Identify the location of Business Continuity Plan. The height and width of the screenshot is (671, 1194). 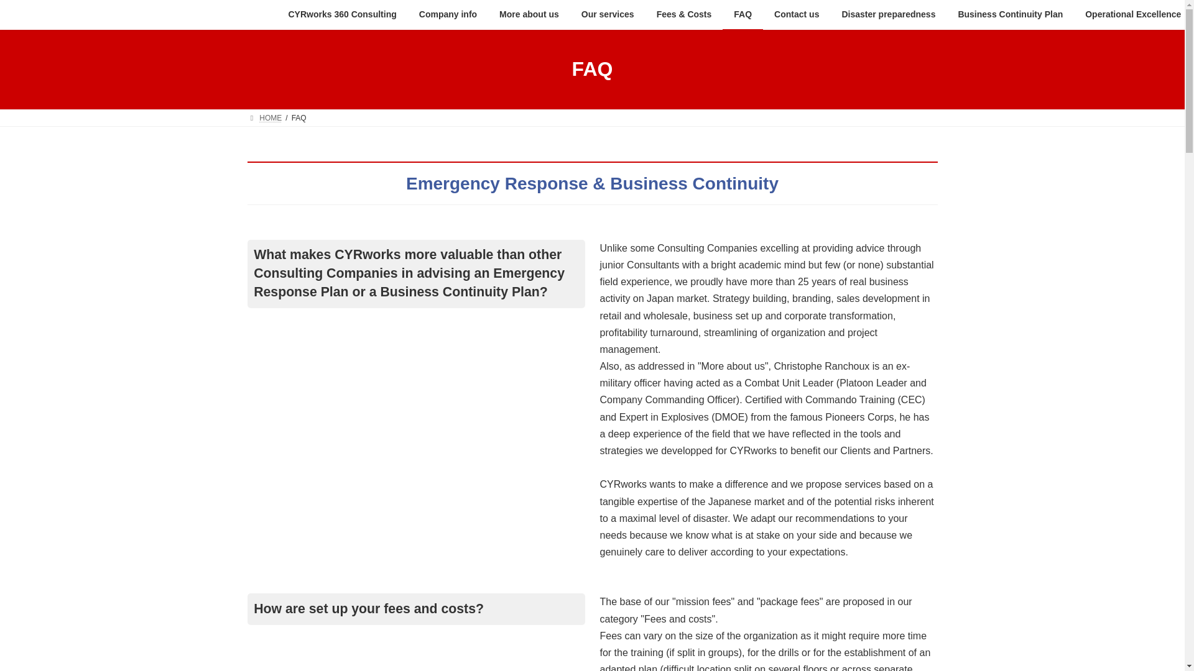
(1010, 15).